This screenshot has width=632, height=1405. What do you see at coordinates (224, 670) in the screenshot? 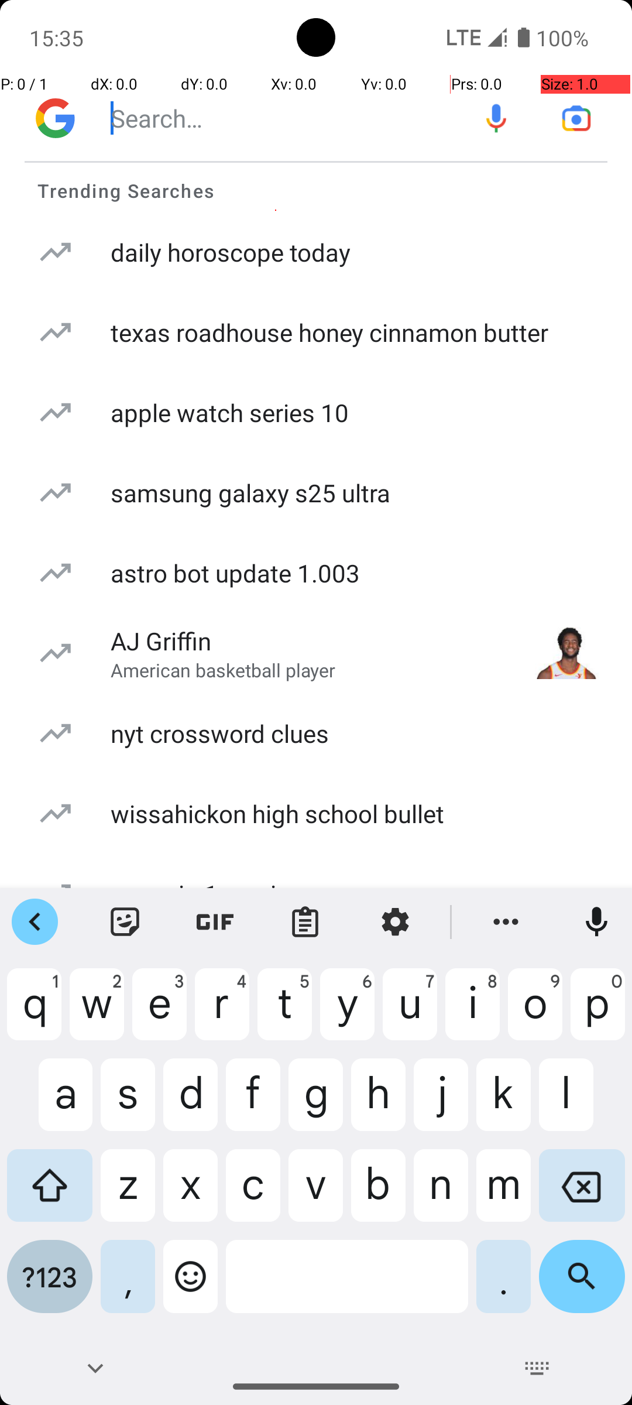
I see `American basketball player` at bounding box center [224, 670].